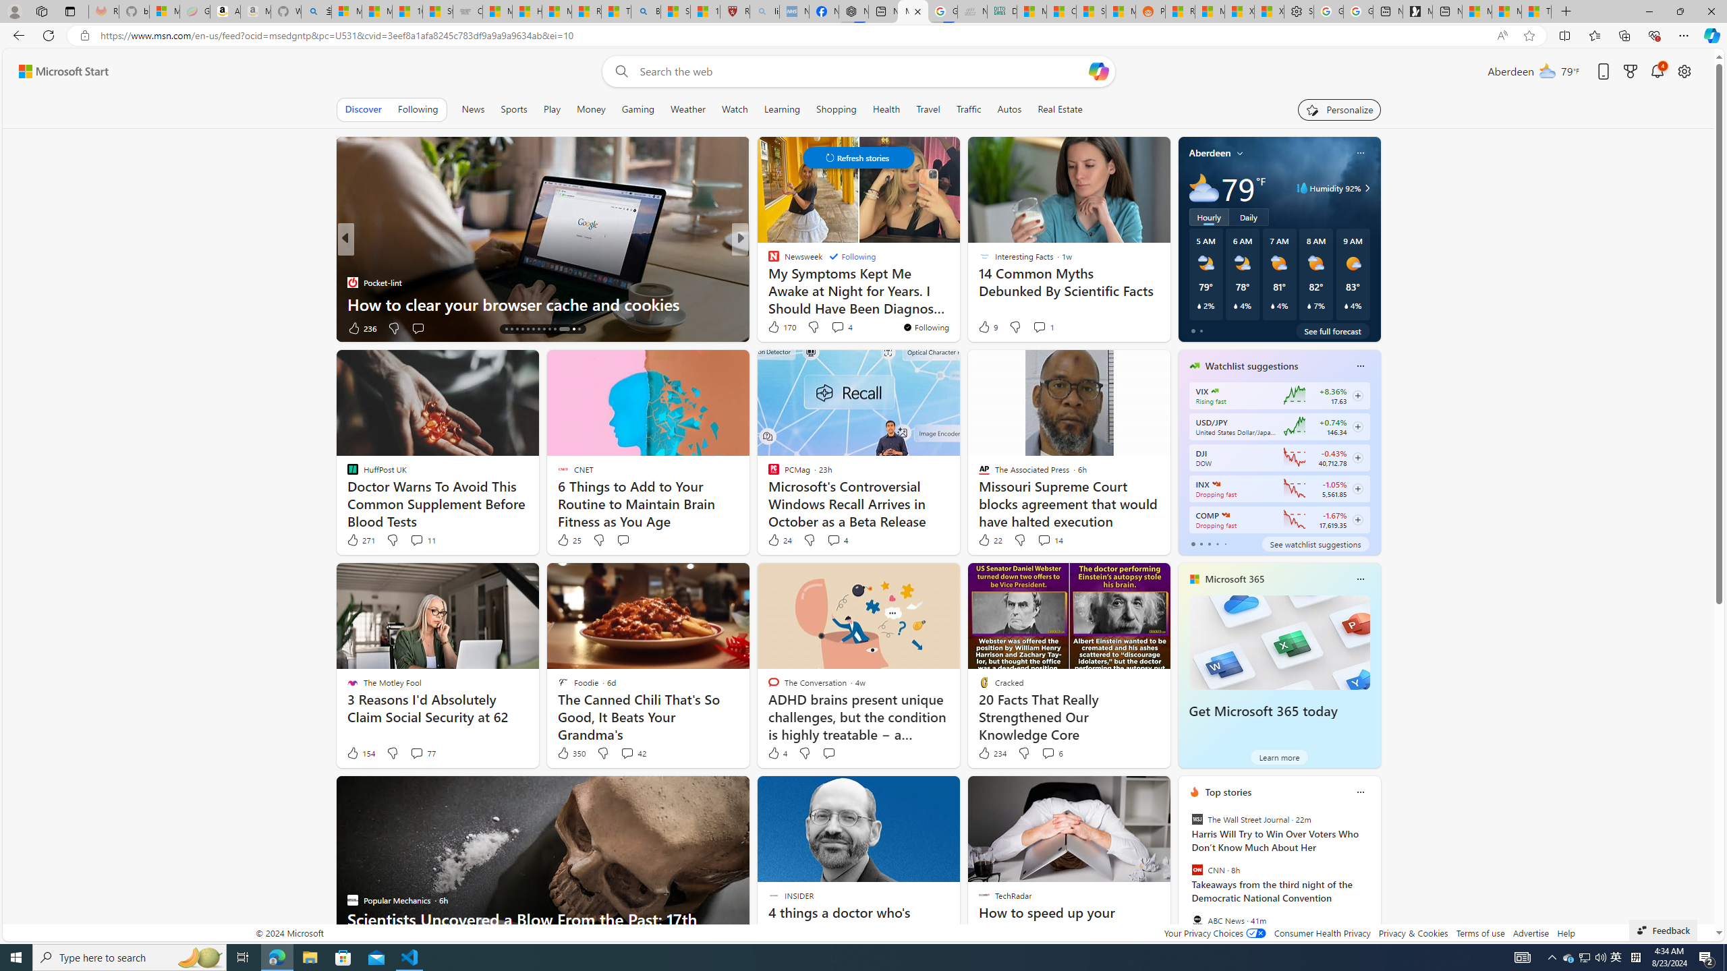  I want to click on These 3 Stocks Pay You More Than 5% to Own Them, so click(1537, 11).